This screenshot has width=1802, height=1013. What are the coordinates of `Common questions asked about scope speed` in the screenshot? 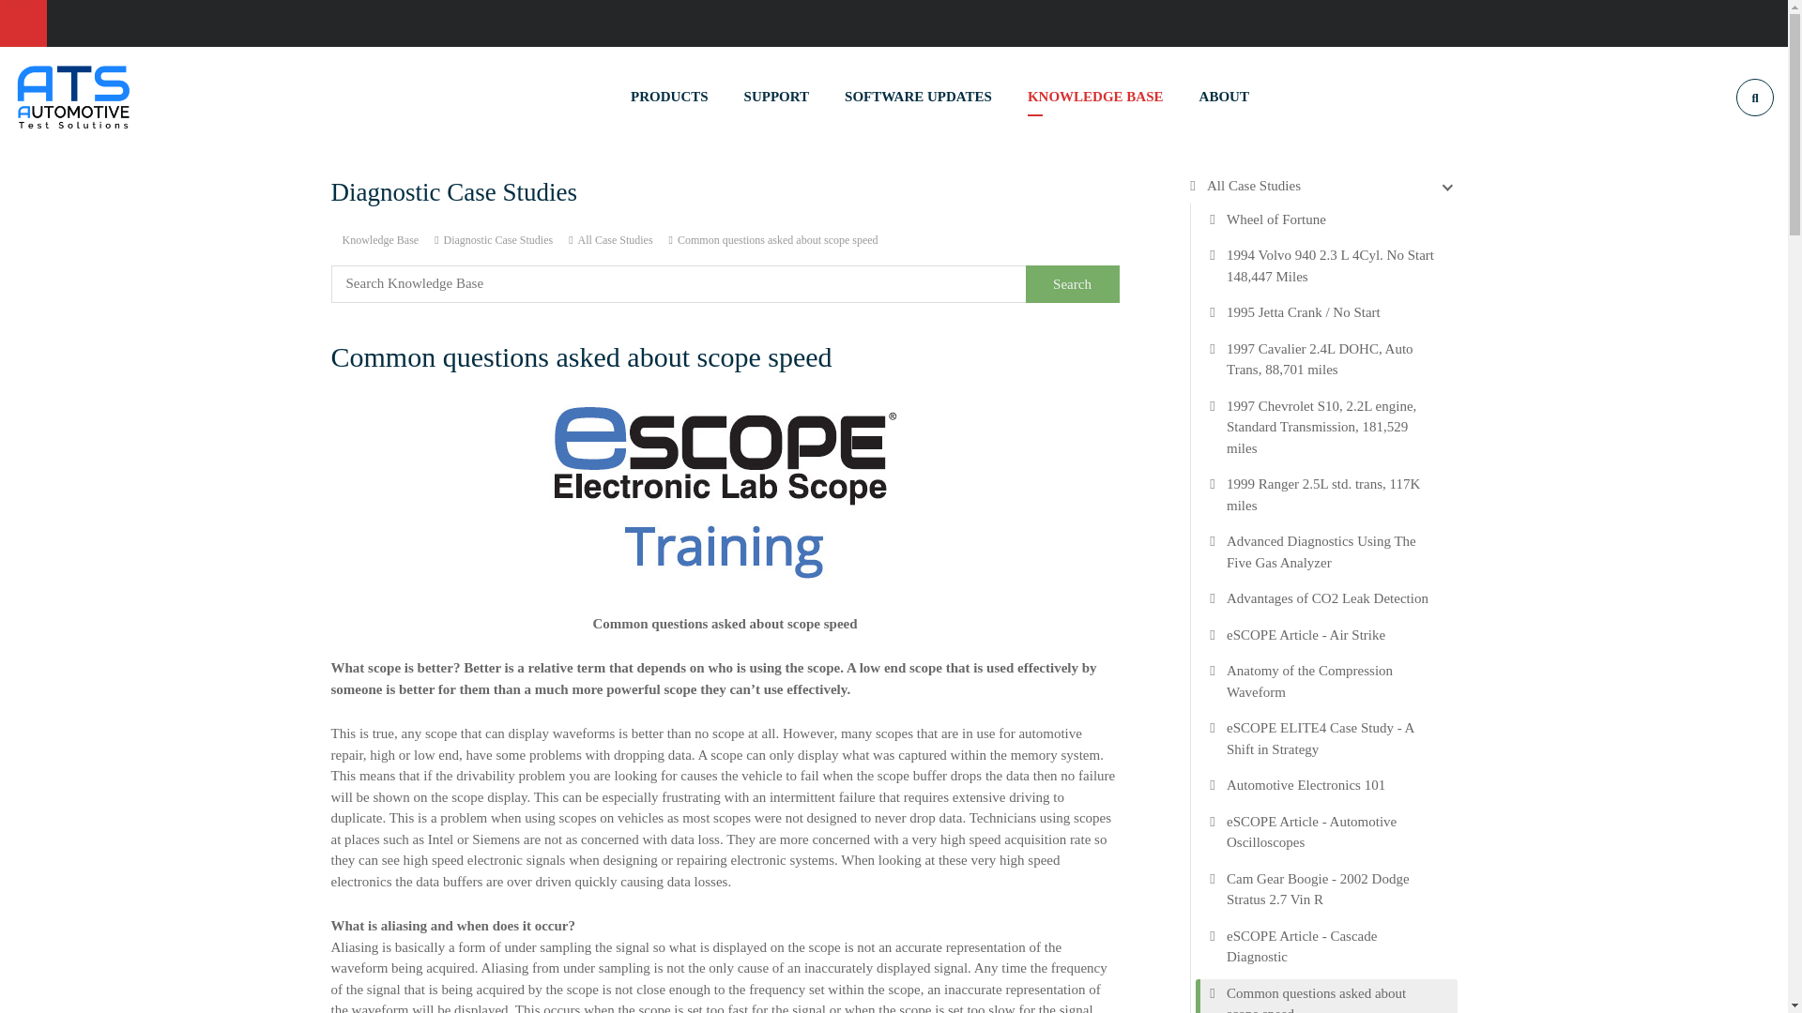 It's located at (1333, 998).